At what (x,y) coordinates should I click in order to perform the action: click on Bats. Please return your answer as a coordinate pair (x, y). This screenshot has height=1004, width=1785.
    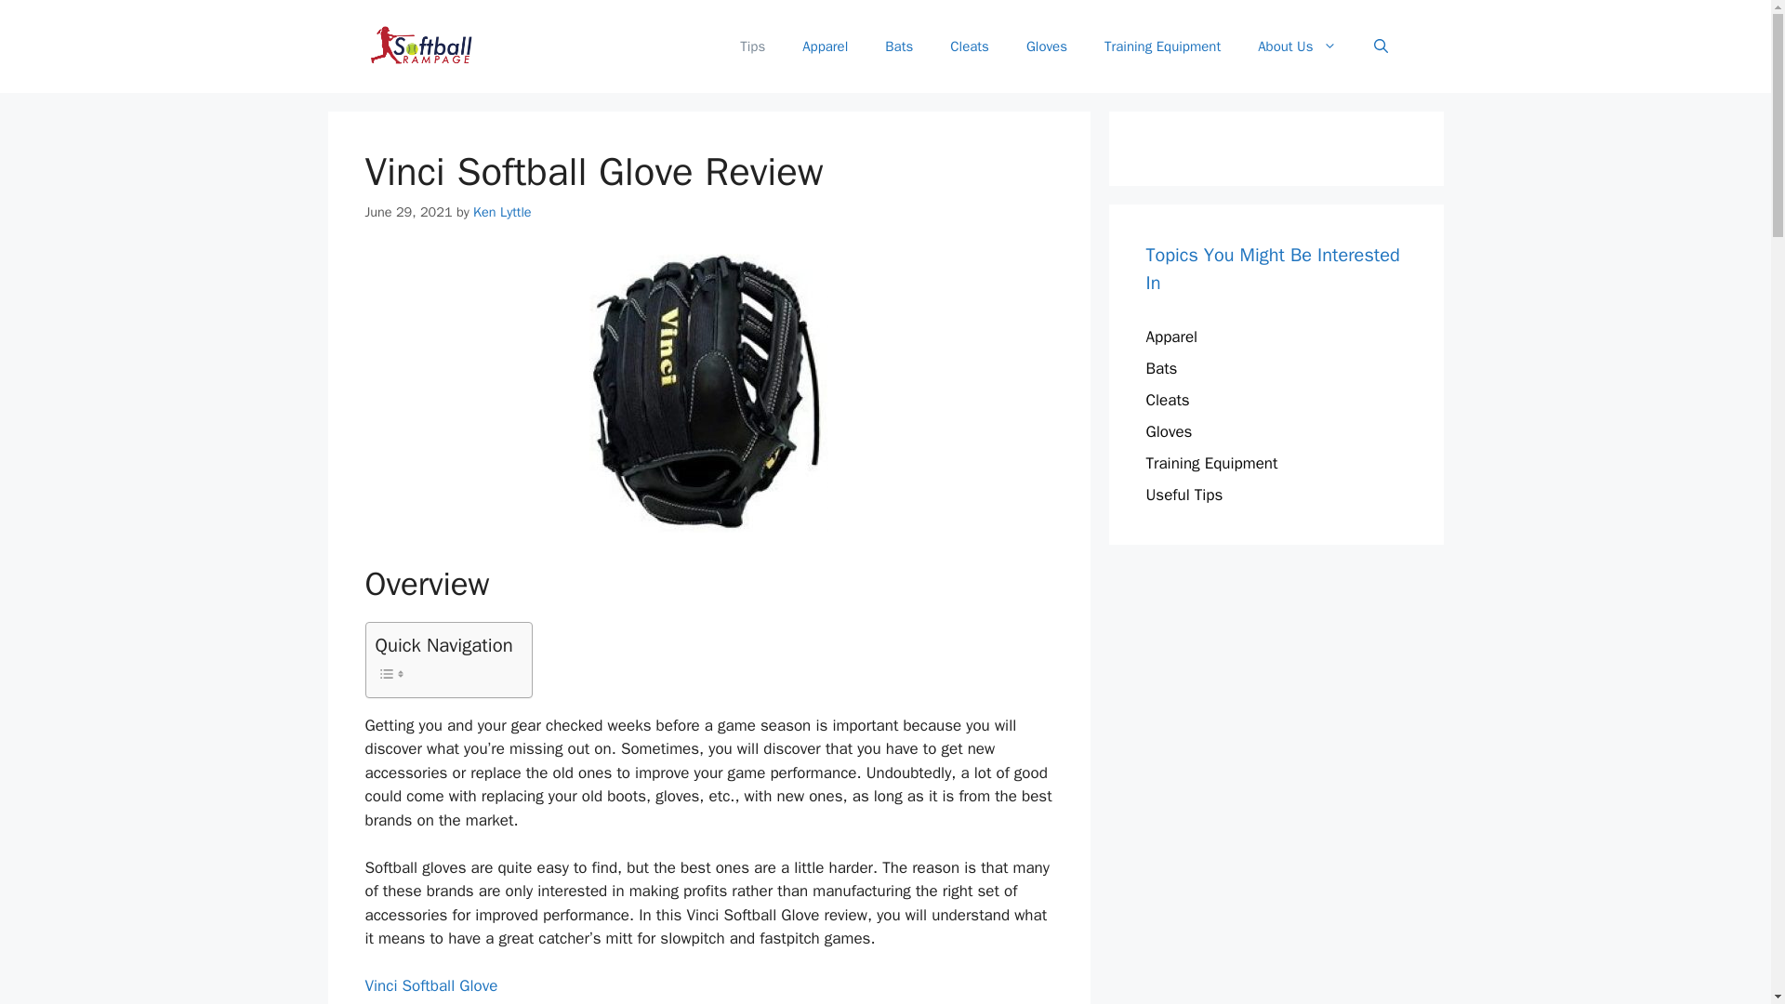
    Looking at the image, I should click on (1160, 368).